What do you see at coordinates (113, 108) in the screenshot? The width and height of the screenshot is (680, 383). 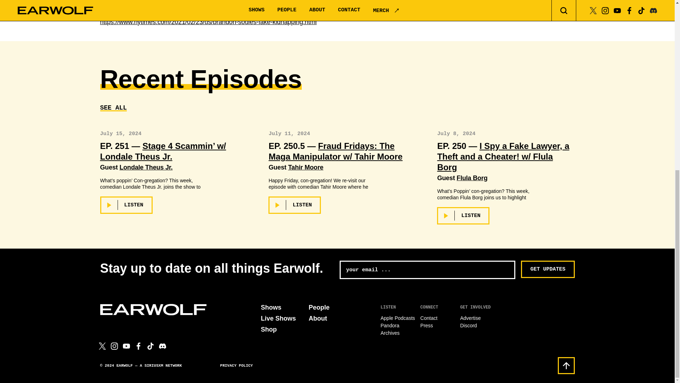 I see `SEE ALL` at bounding box center [113, 108].